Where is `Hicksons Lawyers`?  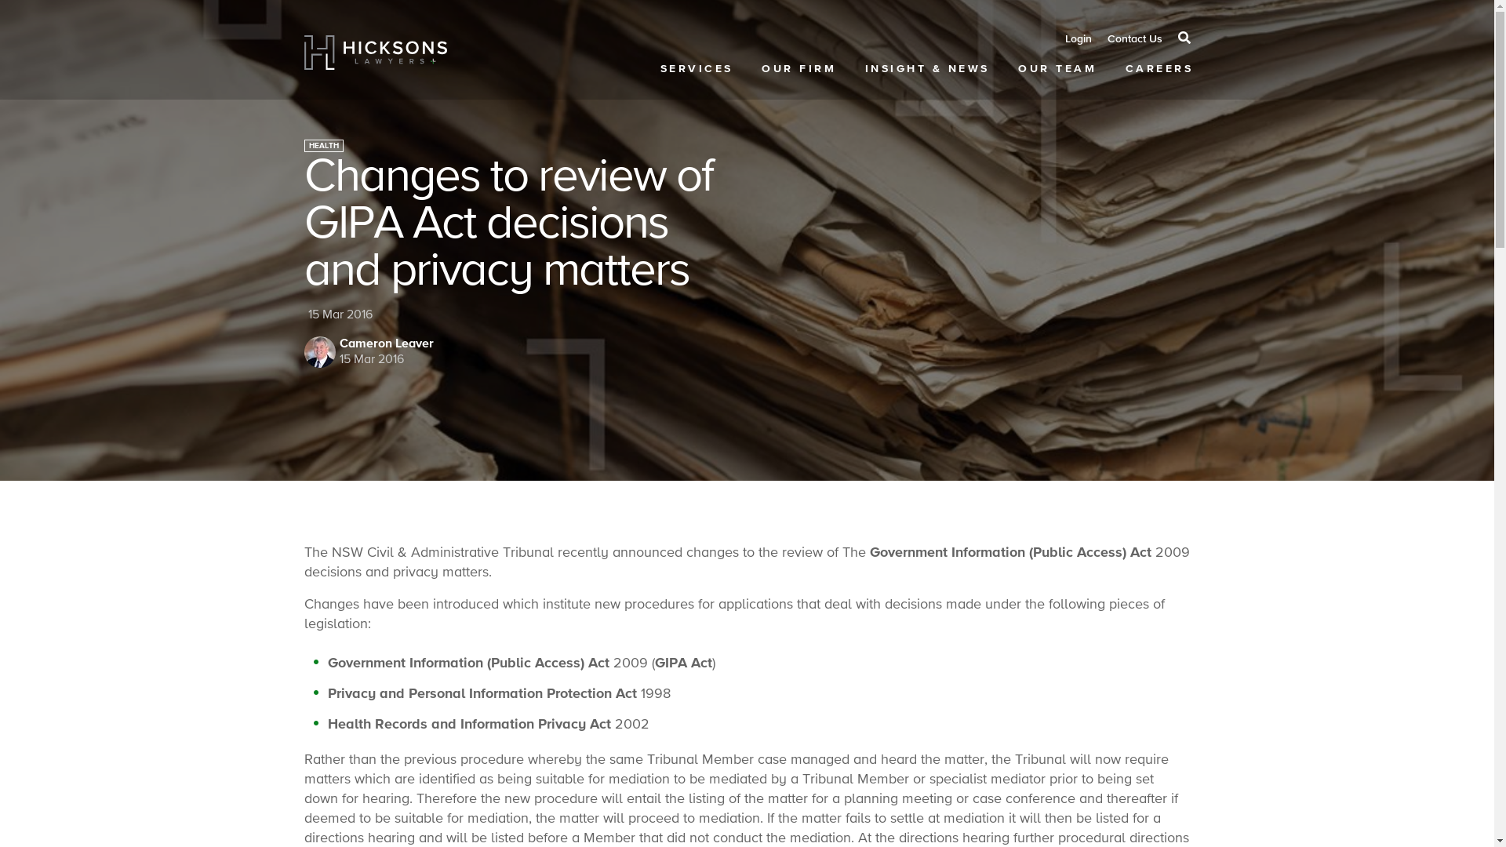 Hicksons Lawyers is located at coordinates (376, 53).